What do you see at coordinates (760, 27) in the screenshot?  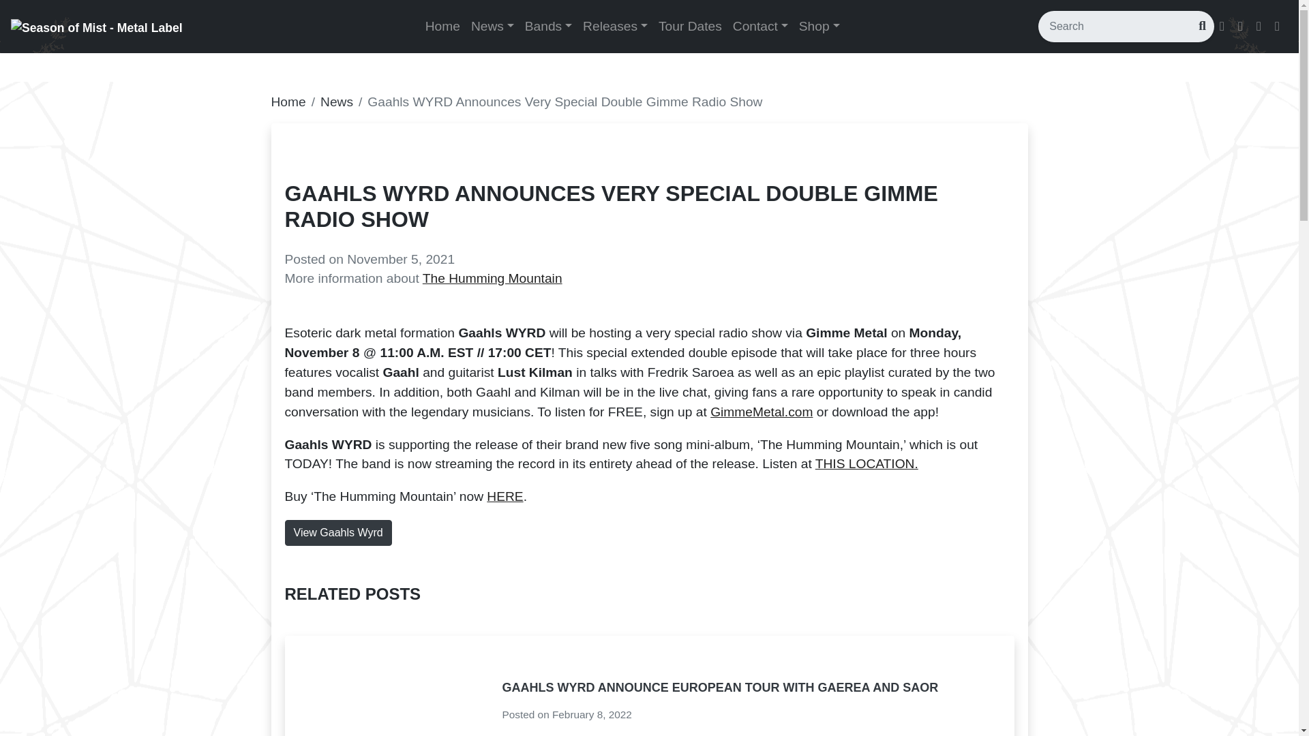 I see `Contact` at bounding box center [760, 27].